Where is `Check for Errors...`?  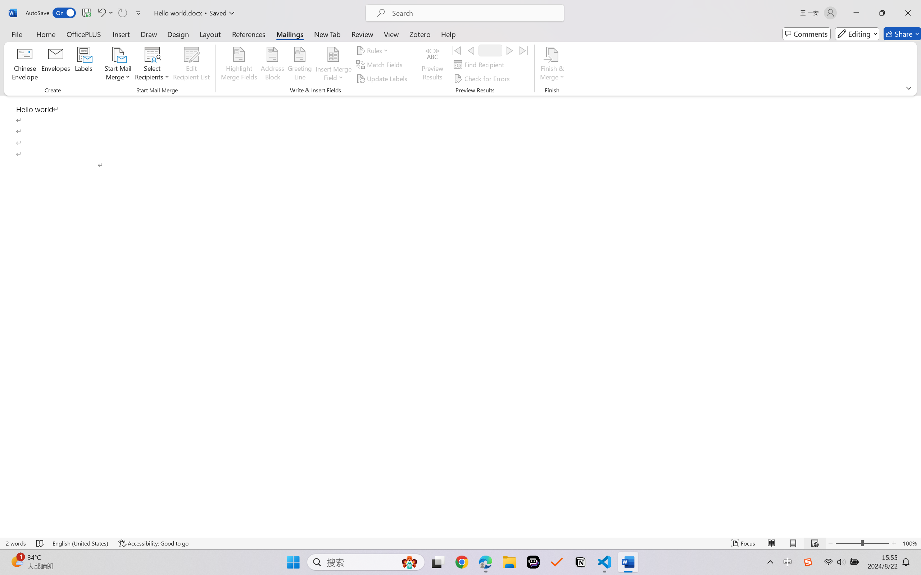
Check for Errors... is located at coordinates (483, 78).